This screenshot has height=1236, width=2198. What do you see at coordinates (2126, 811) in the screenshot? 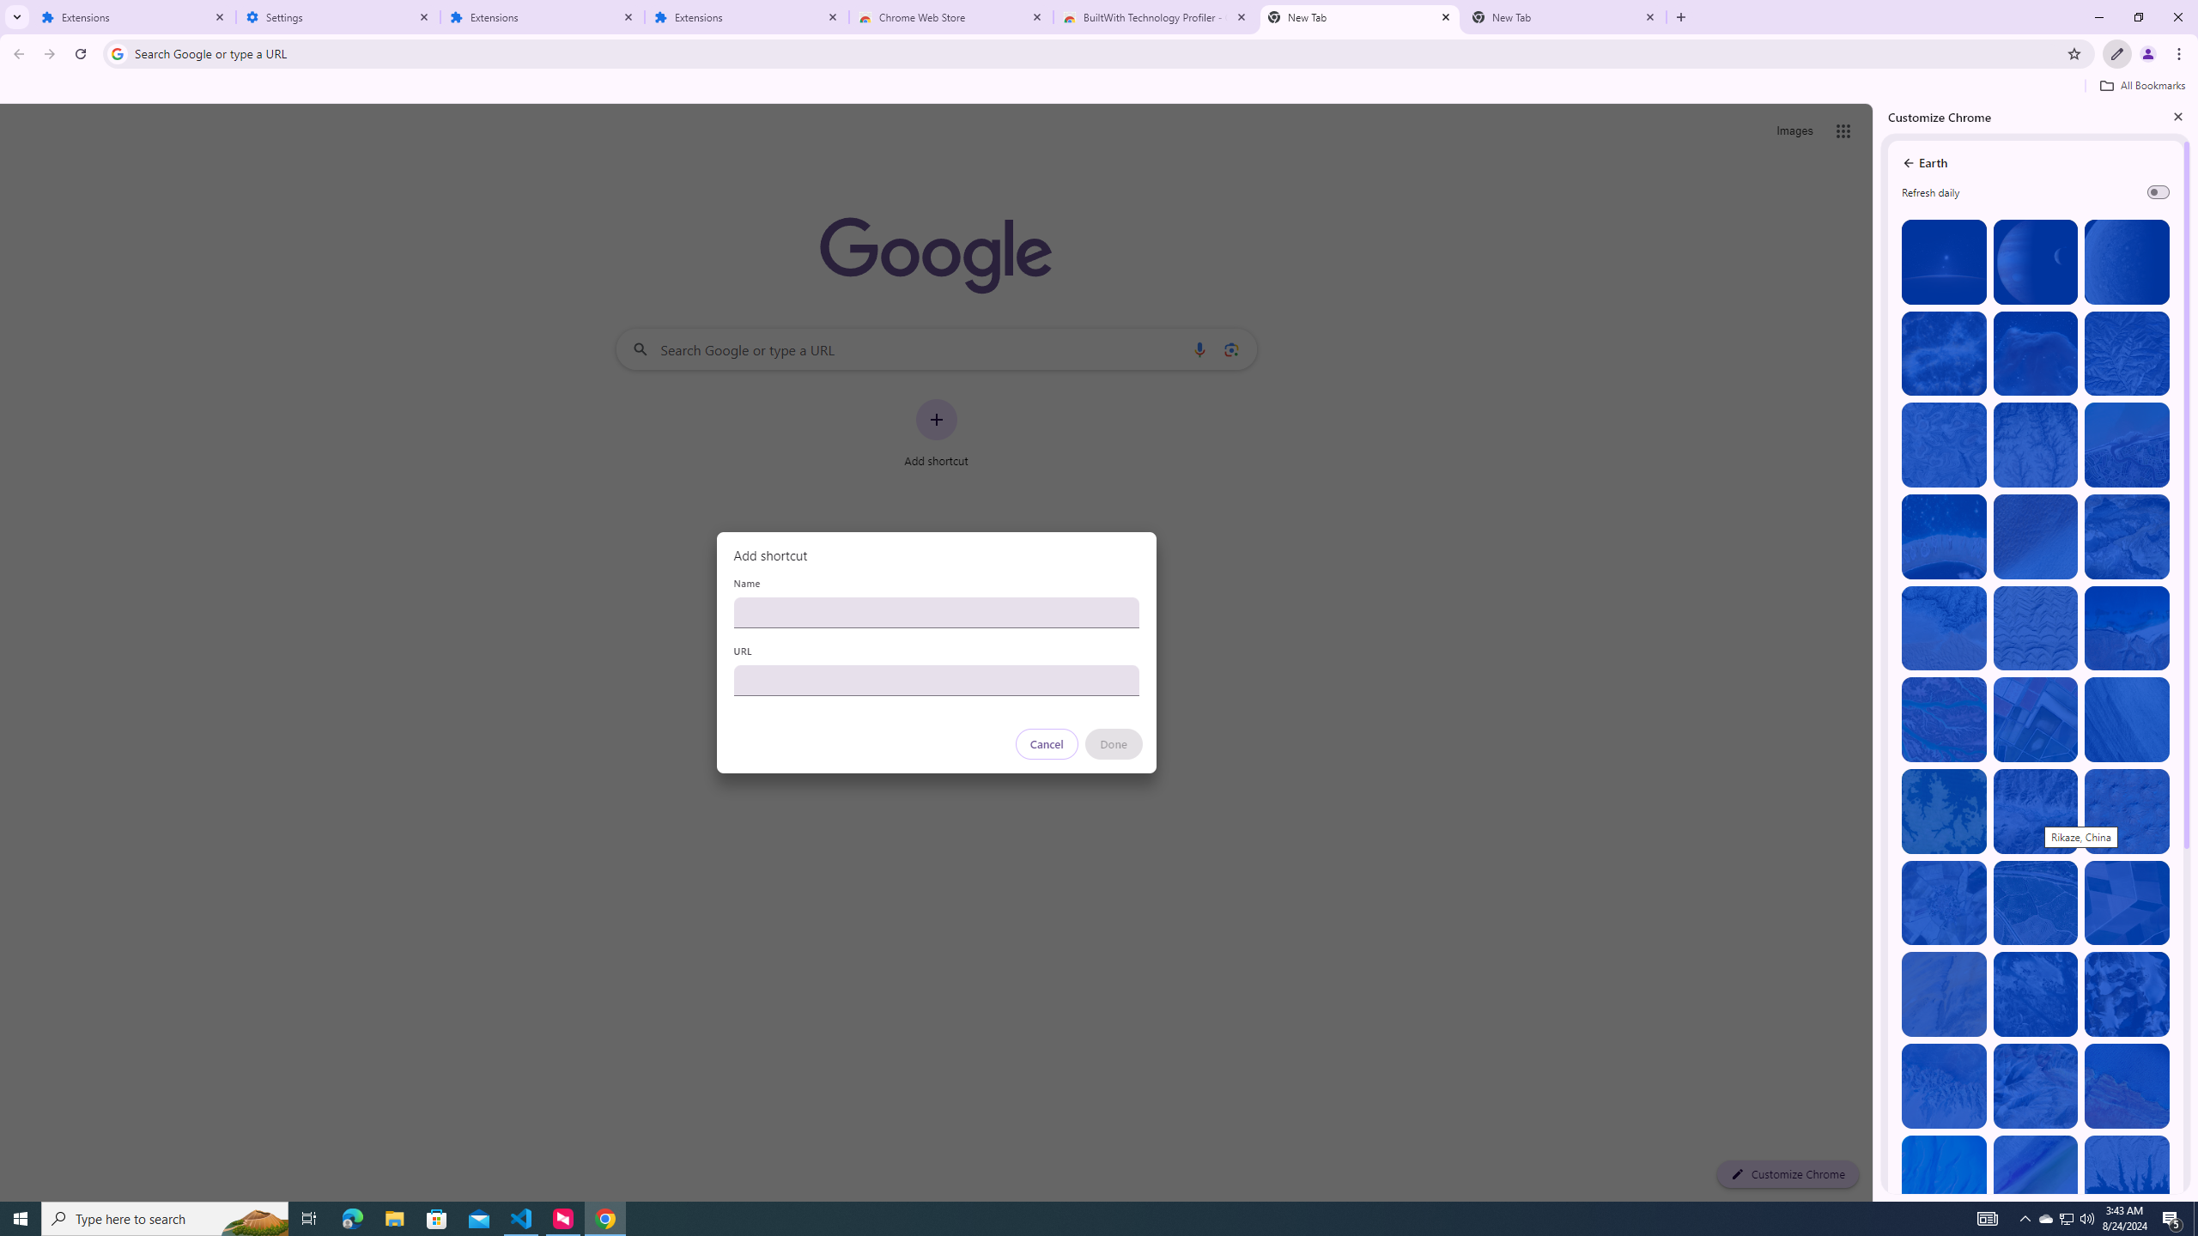
I see `Ouargla, Algeria` at bounding box center [2126, 811].